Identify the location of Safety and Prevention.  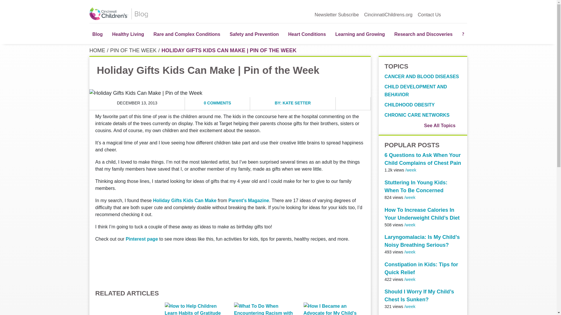
(254, 34).